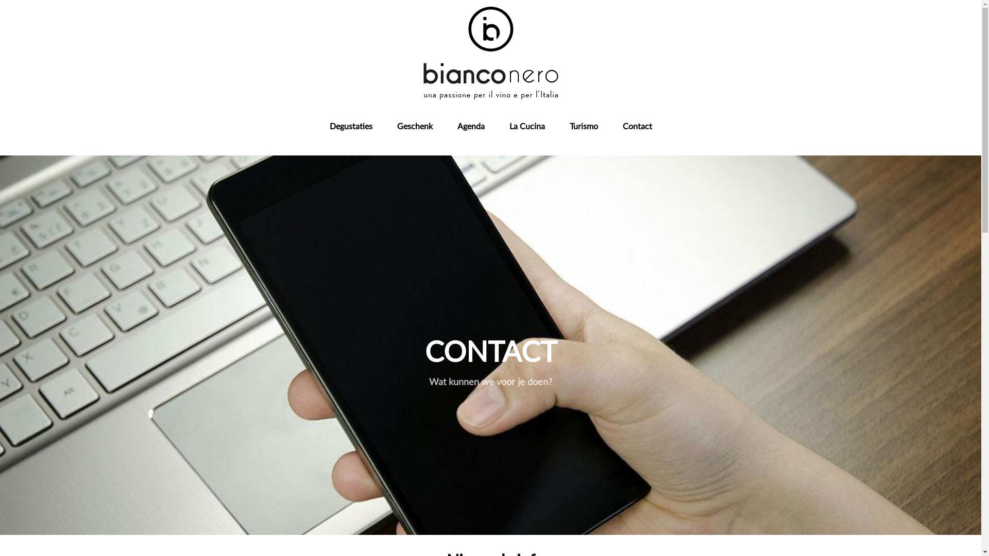  Describe the element at coordinates (471, 127) in the screenshot. I see `Agenda` at that location.